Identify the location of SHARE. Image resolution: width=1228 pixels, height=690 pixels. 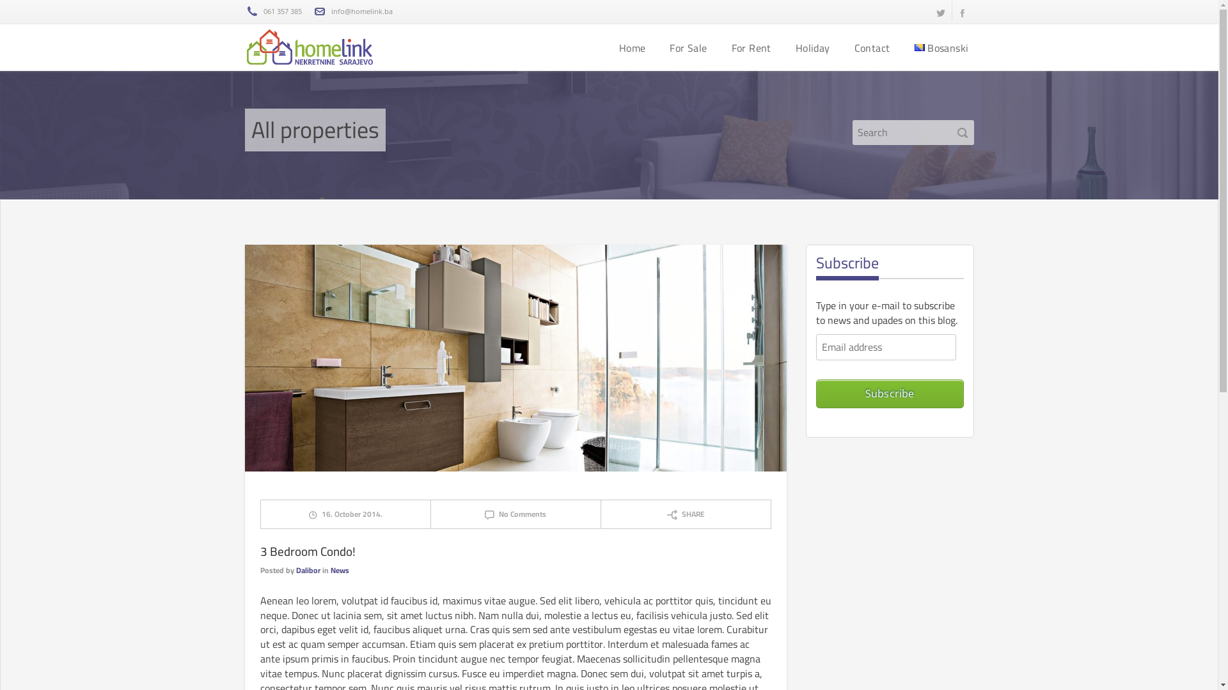
(686, 514).